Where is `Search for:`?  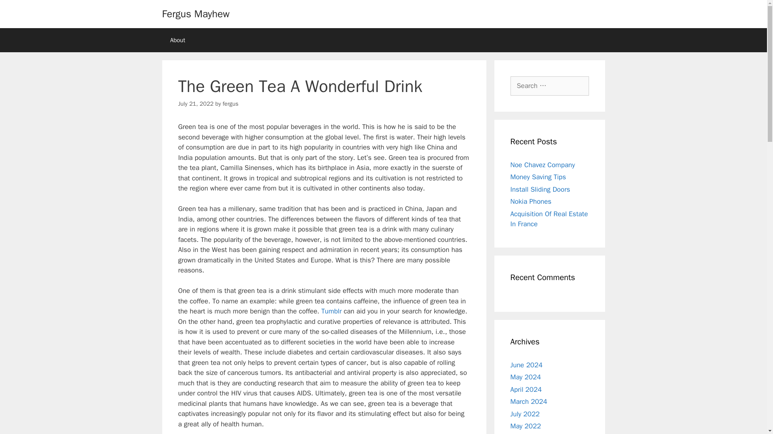
Search for: is located at coordinates (550, 86).